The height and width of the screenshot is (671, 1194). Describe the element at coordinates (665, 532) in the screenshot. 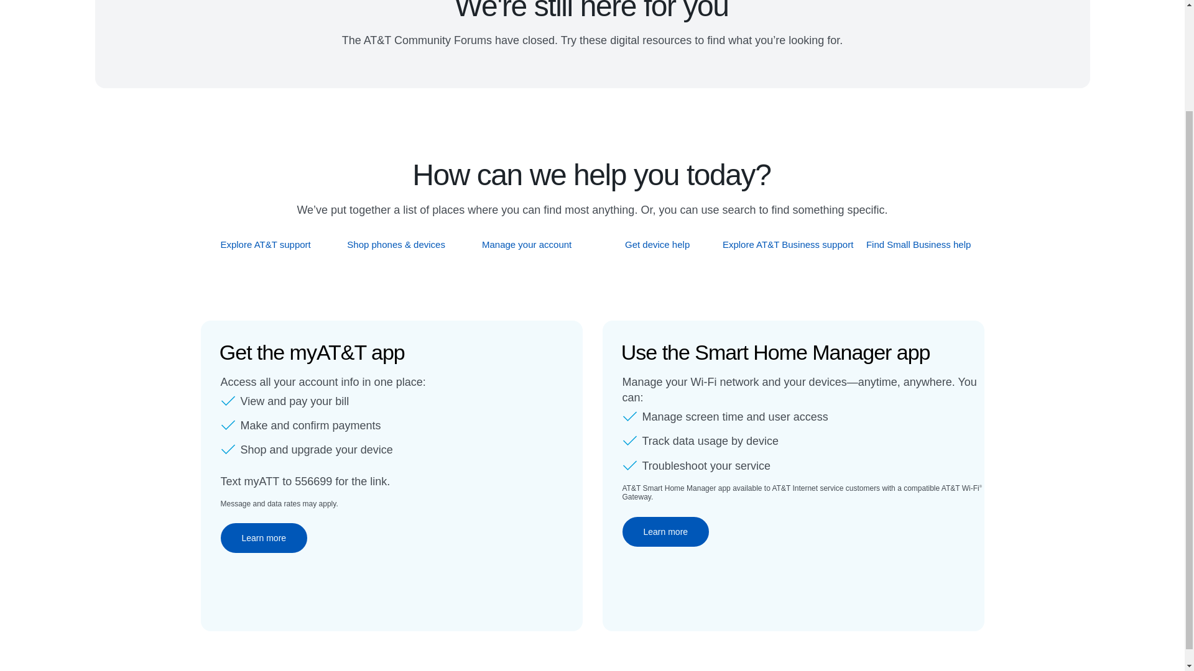

I see `Learn more` at that location.